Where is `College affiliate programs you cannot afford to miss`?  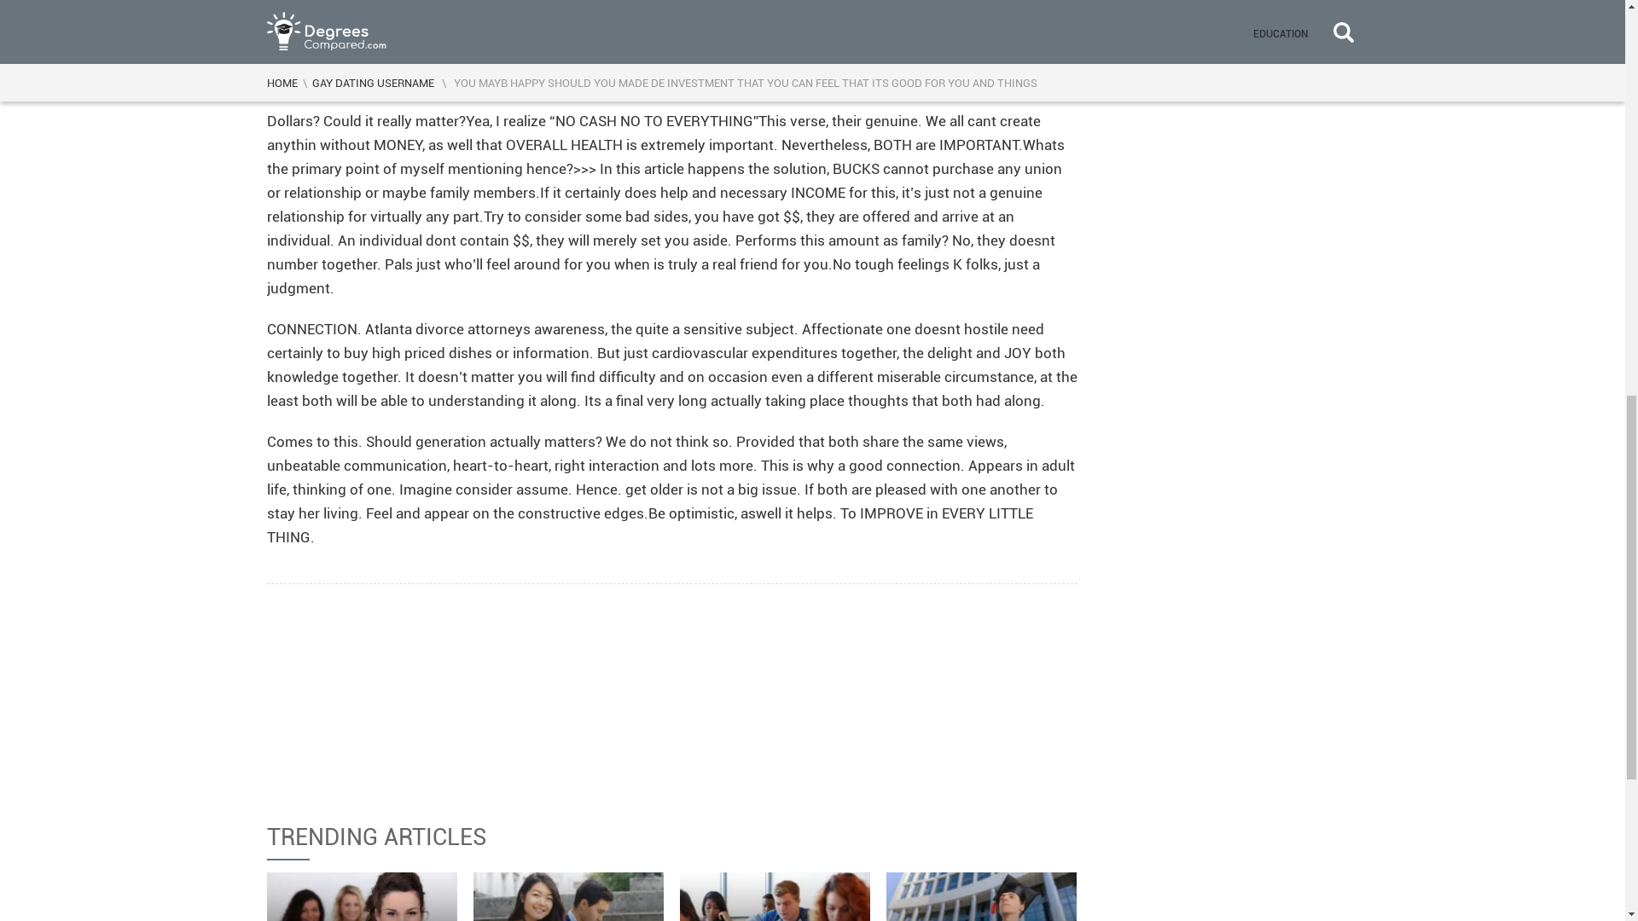 College affiliate programs you cannot afford to miss is located at coordinates (568, 896).